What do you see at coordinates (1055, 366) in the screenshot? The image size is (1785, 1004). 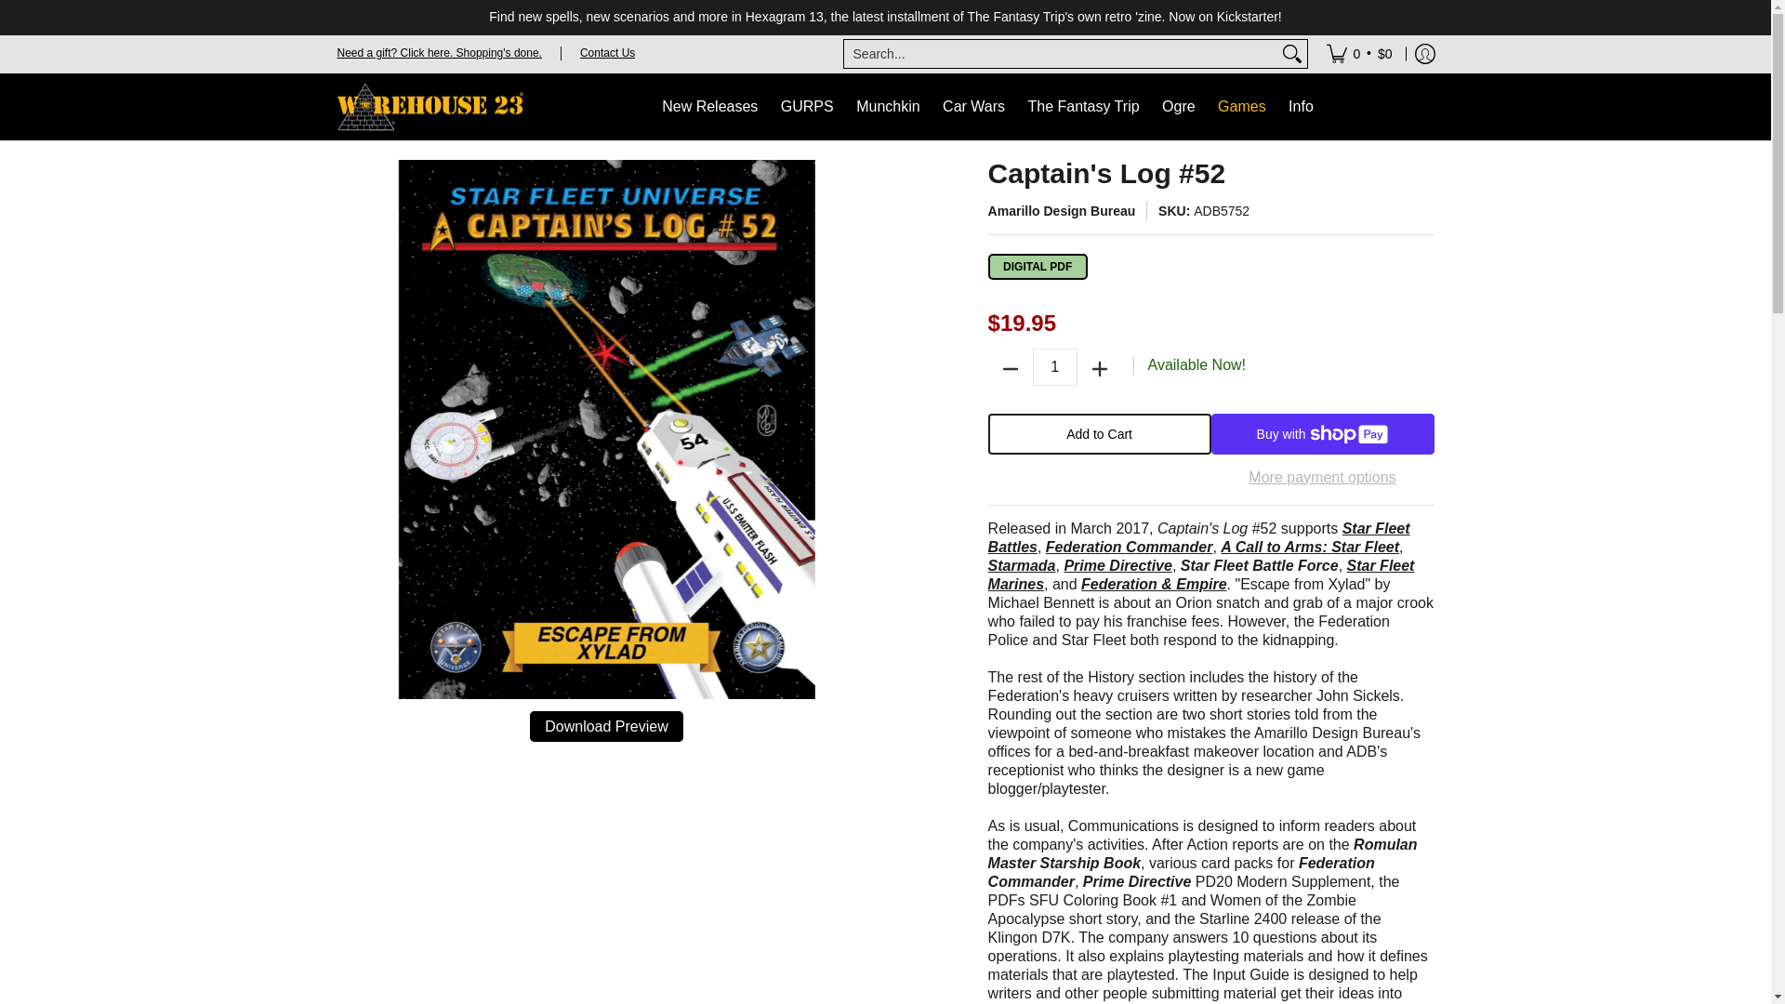 I see `1` at bounding box center [1055, 366].